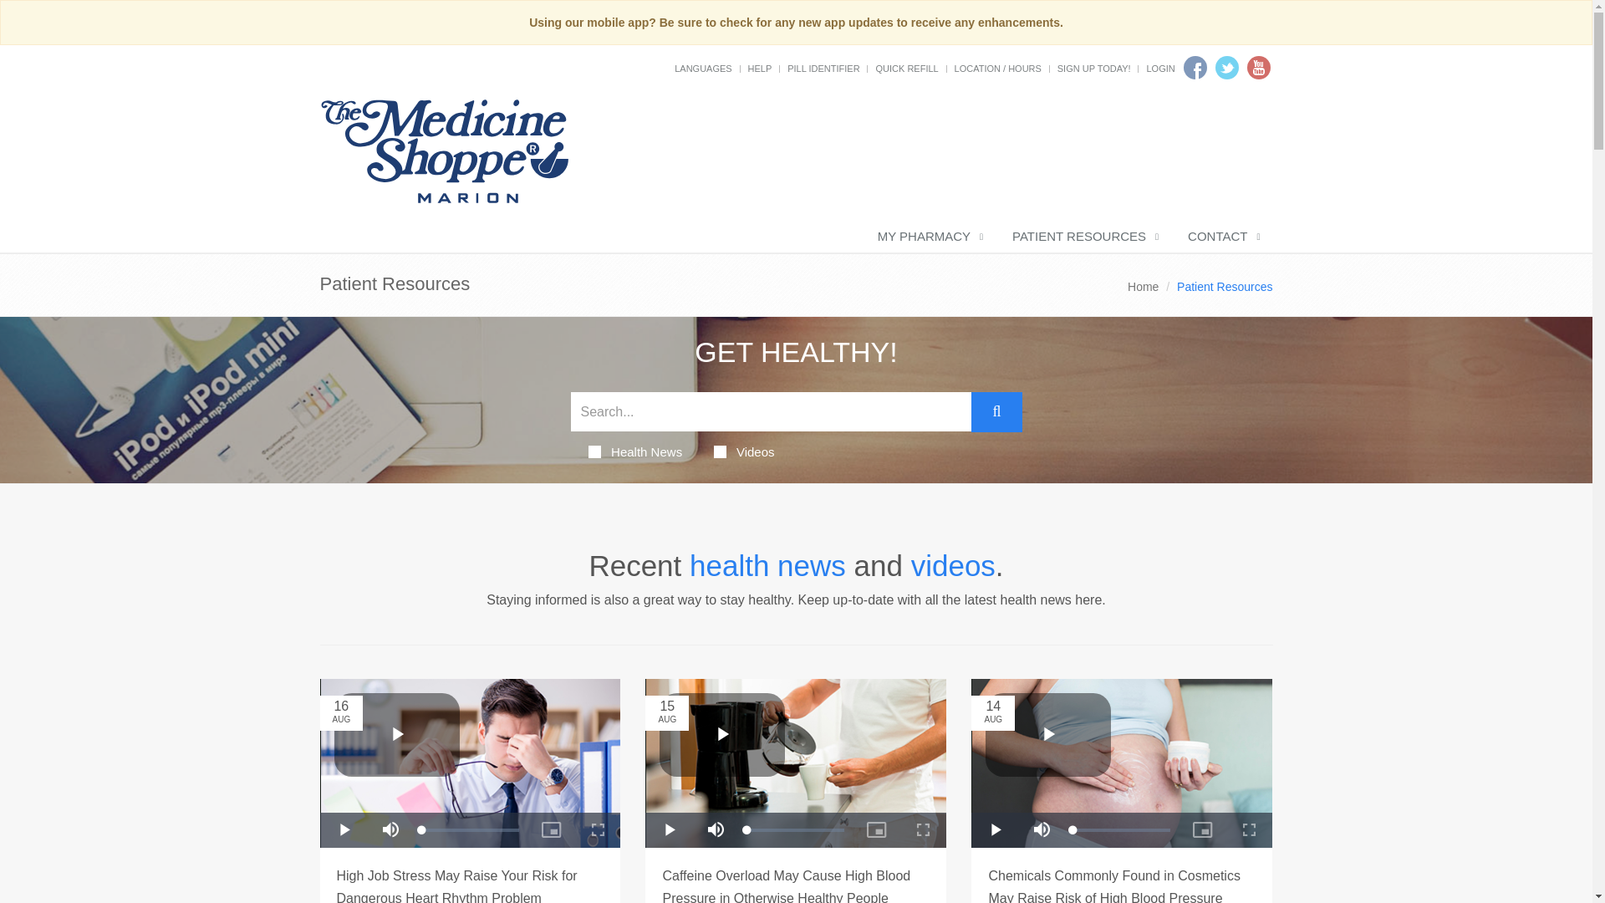 The height and width of the screenshot is (903, 1605). I want to click on SIGN UP TODAY!, so click(1094, 68).